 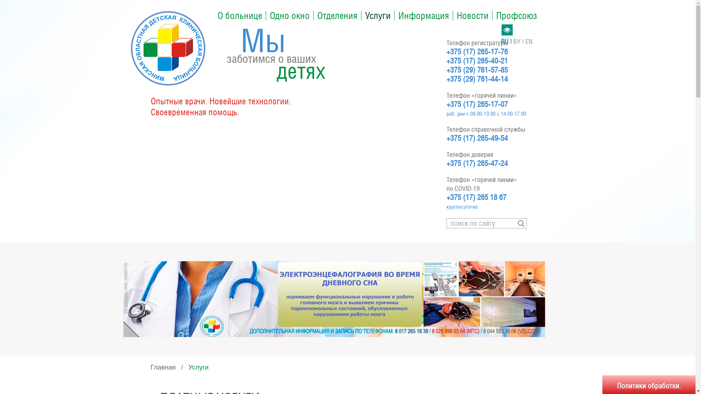 I want to click on RU, so click(x=507, y=42).